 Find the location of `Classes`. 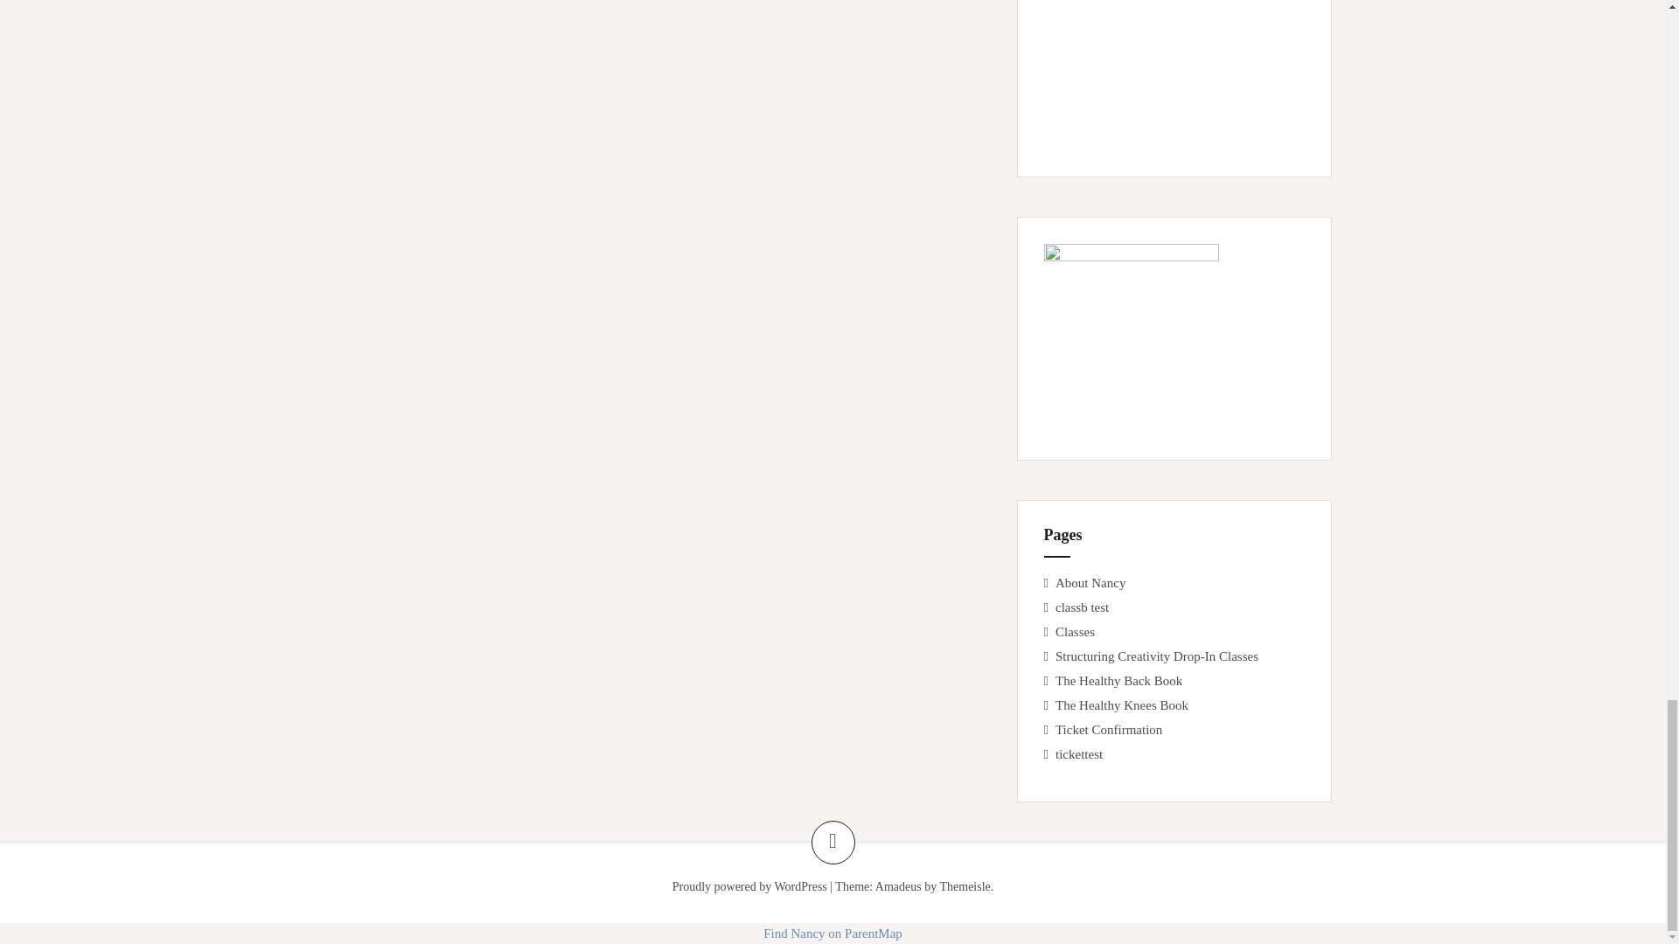

Classes is located at coordinates (1075, 631).